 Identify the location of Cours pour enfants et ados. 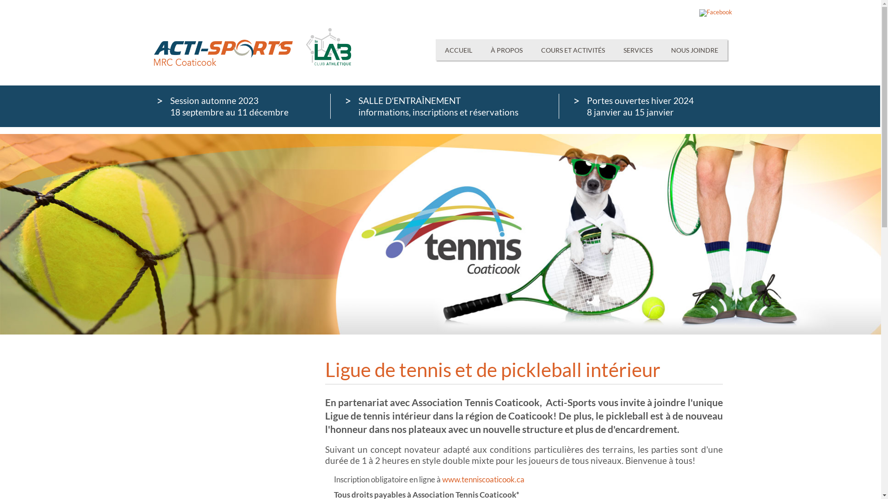
(209, 430).